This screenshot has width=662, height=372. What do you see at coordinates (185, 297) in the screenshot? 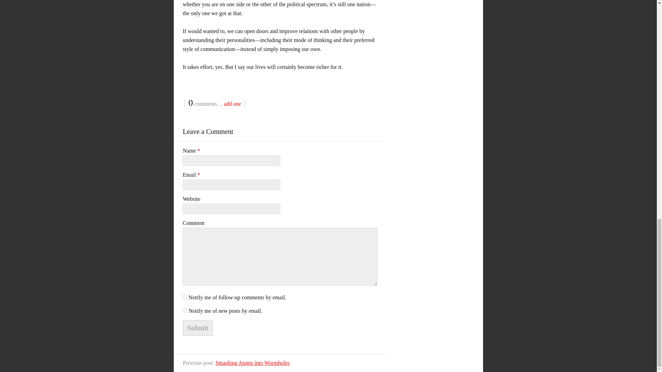
I see `subscribe` at bounding box center [185, 297].